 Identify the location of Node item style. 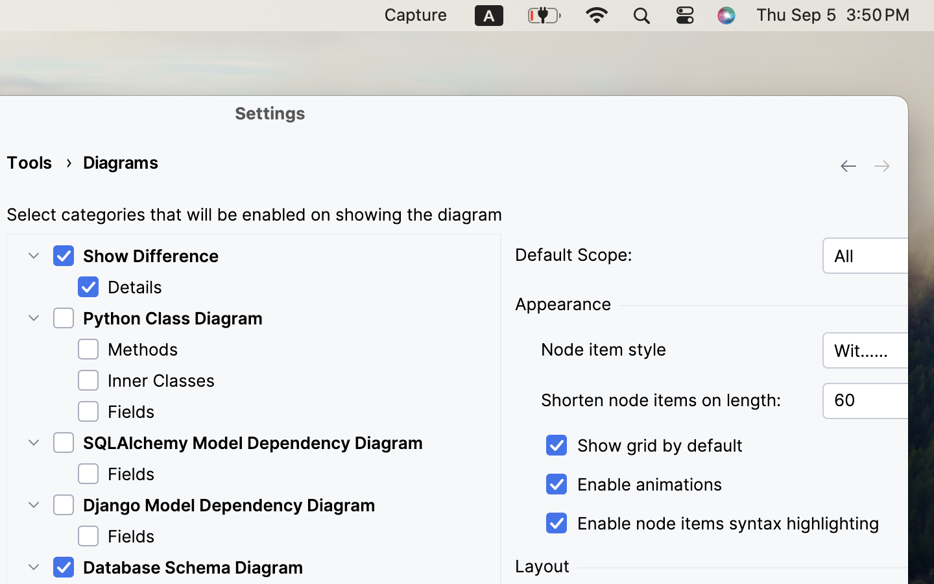
(673, 350).